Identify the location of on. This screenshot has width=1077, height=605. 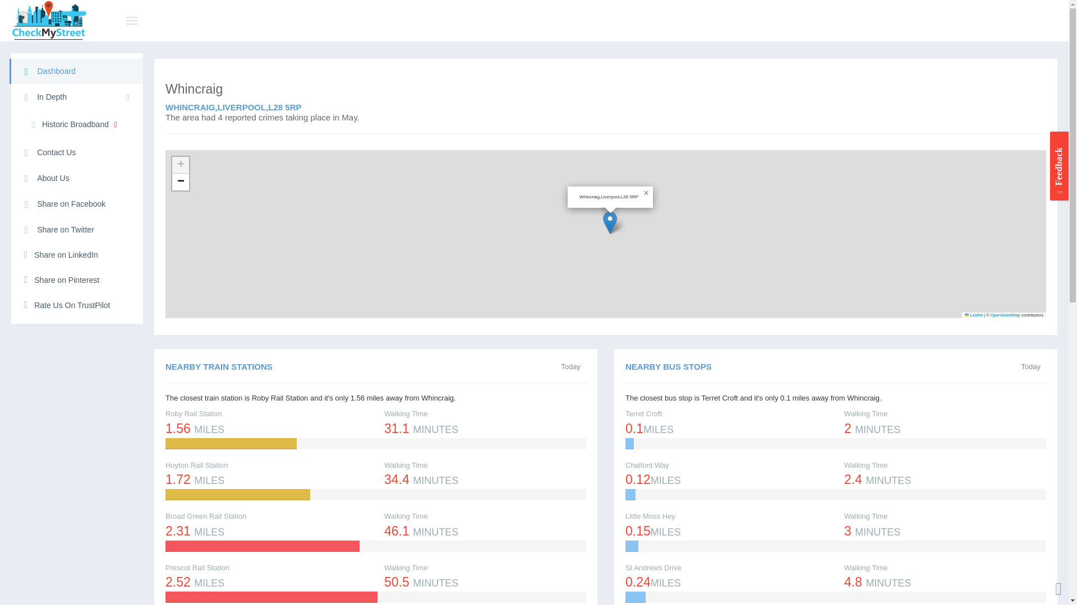
(1024, 367).